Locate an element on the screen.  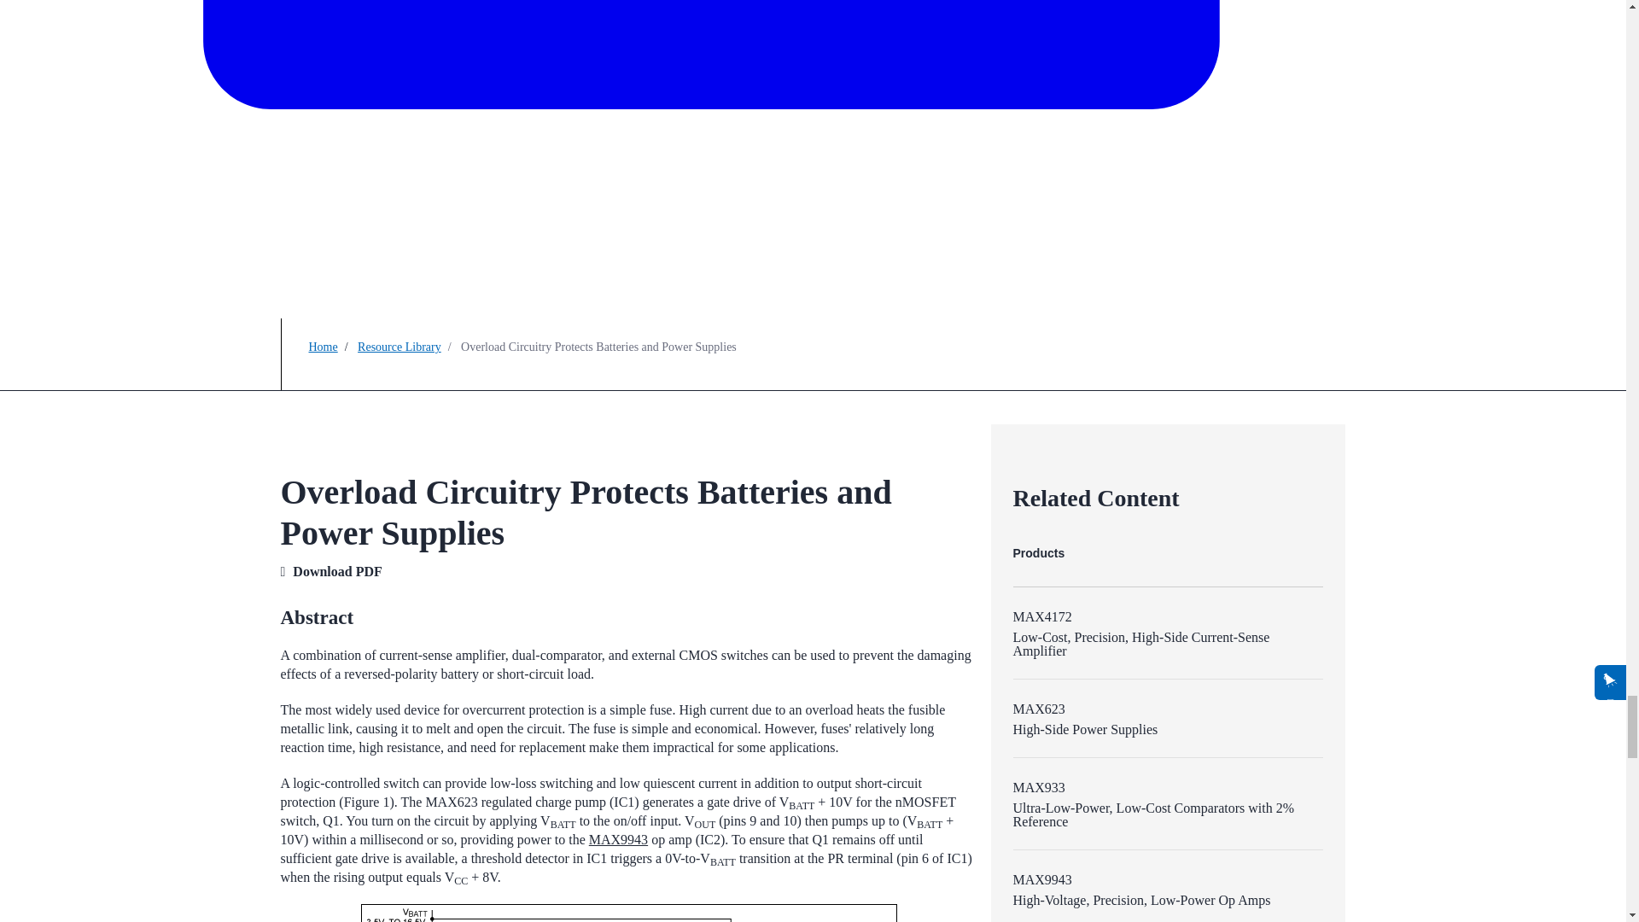
MAX933 is located at coordinates (1038, 787).